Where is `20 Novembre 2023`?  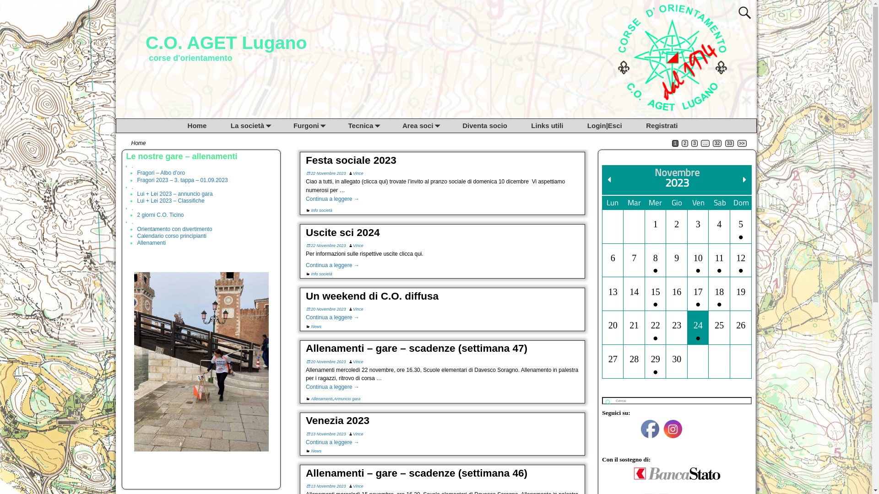 20 Novembre 2023 is located at coordinates (326, 362).